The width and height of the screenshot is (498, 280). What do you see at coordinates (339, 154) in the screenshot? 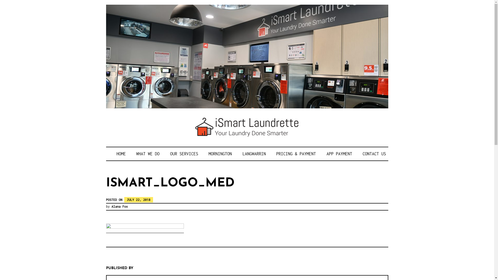
I see `APP PAYMENT` at bounding box center [339, 154].